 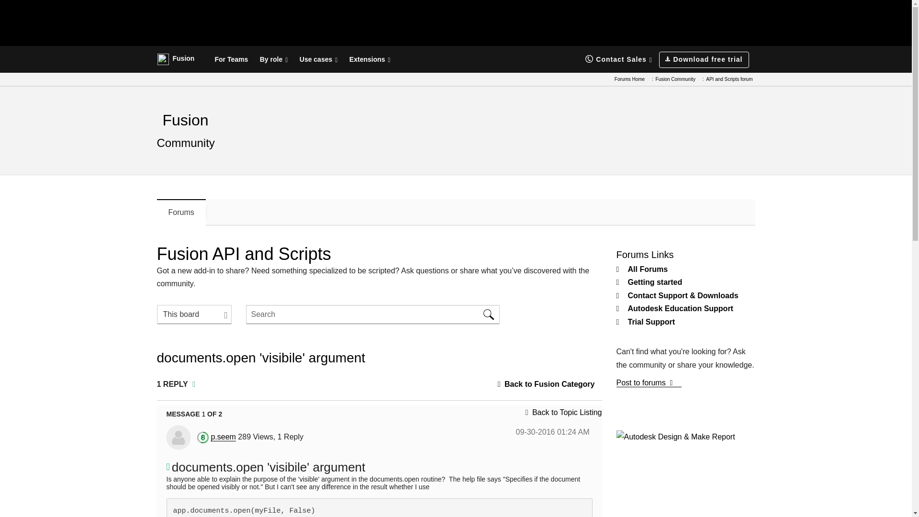 I want to click on Use cases, so click(x=319, y=59).